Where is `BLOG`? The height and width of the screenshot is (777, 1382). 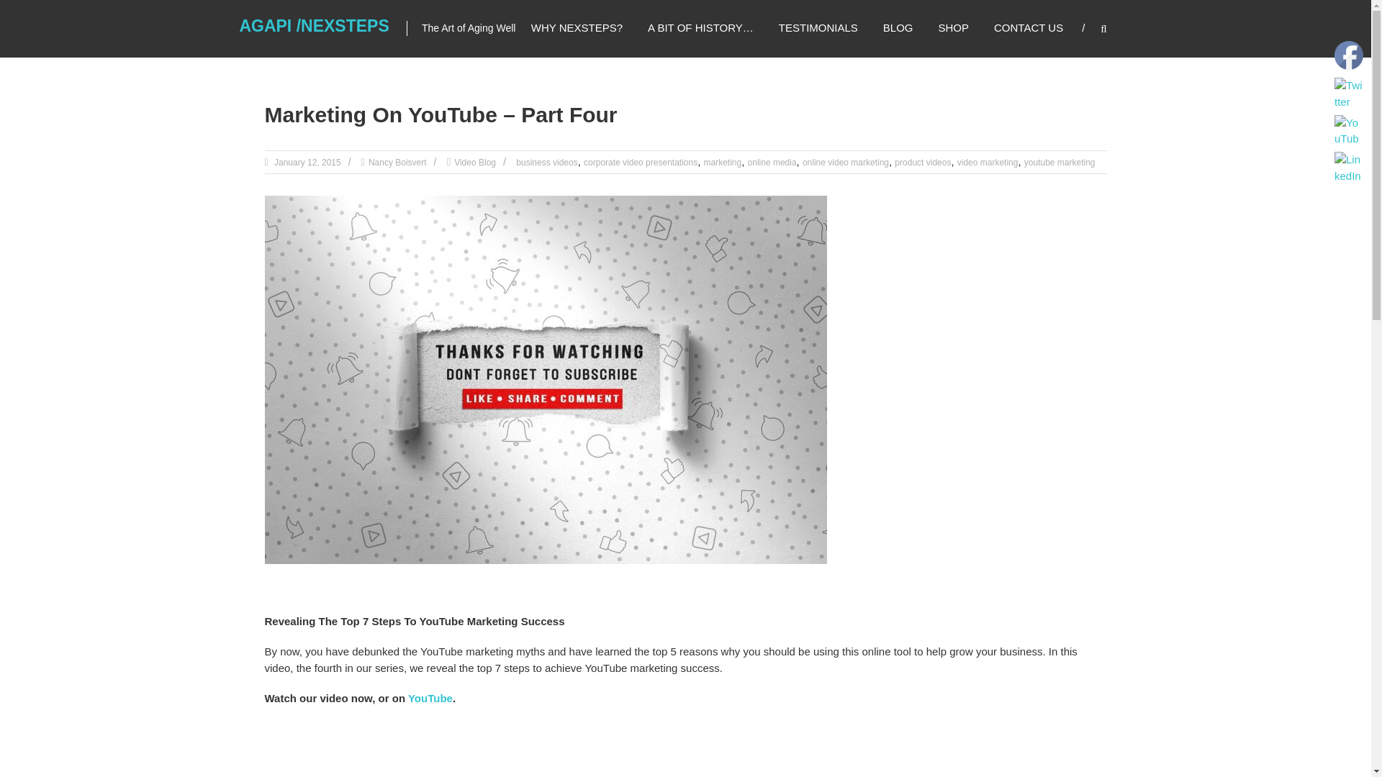
BLOG is located at coordinates (898, 27).